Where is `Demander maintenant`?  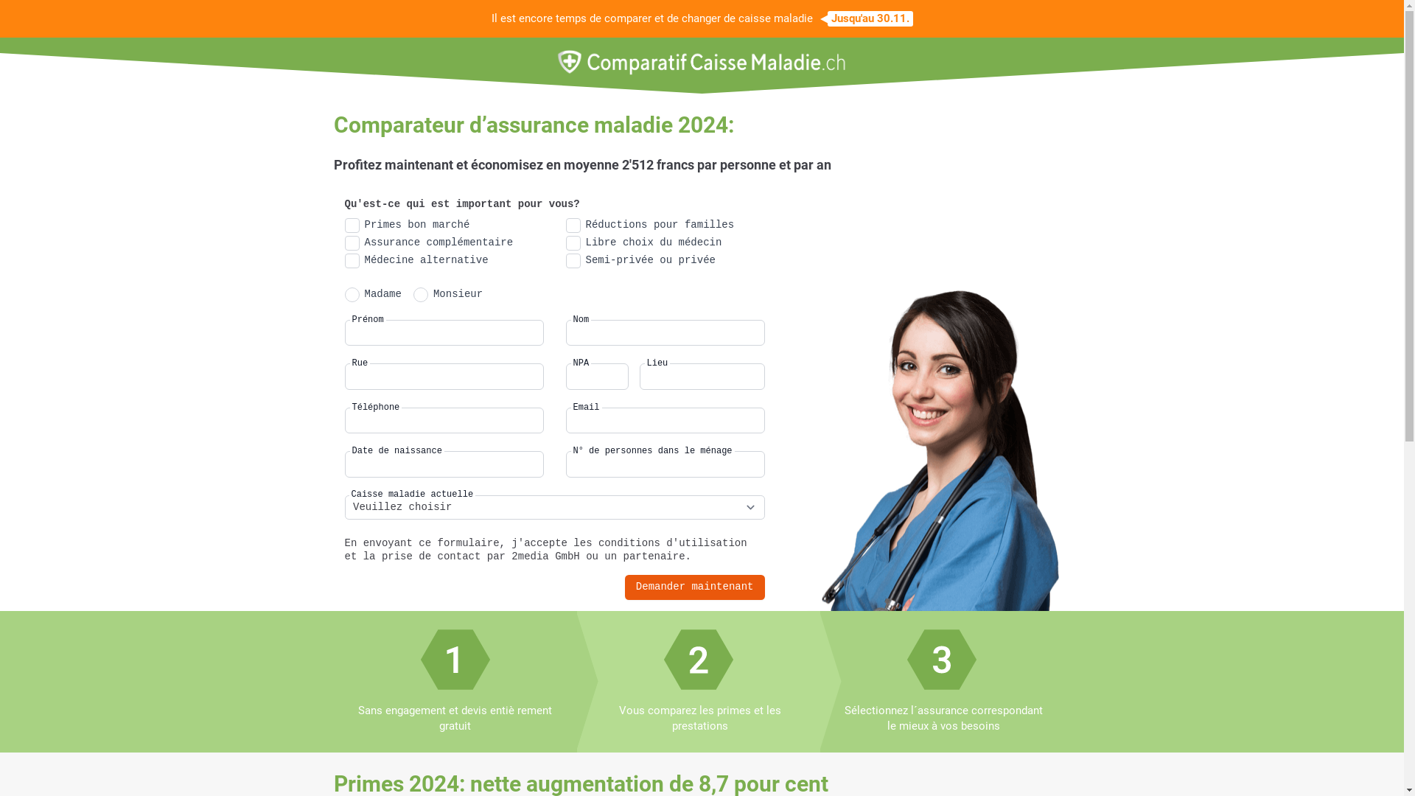
Demander maintenant is located at coordinates (695, 587).